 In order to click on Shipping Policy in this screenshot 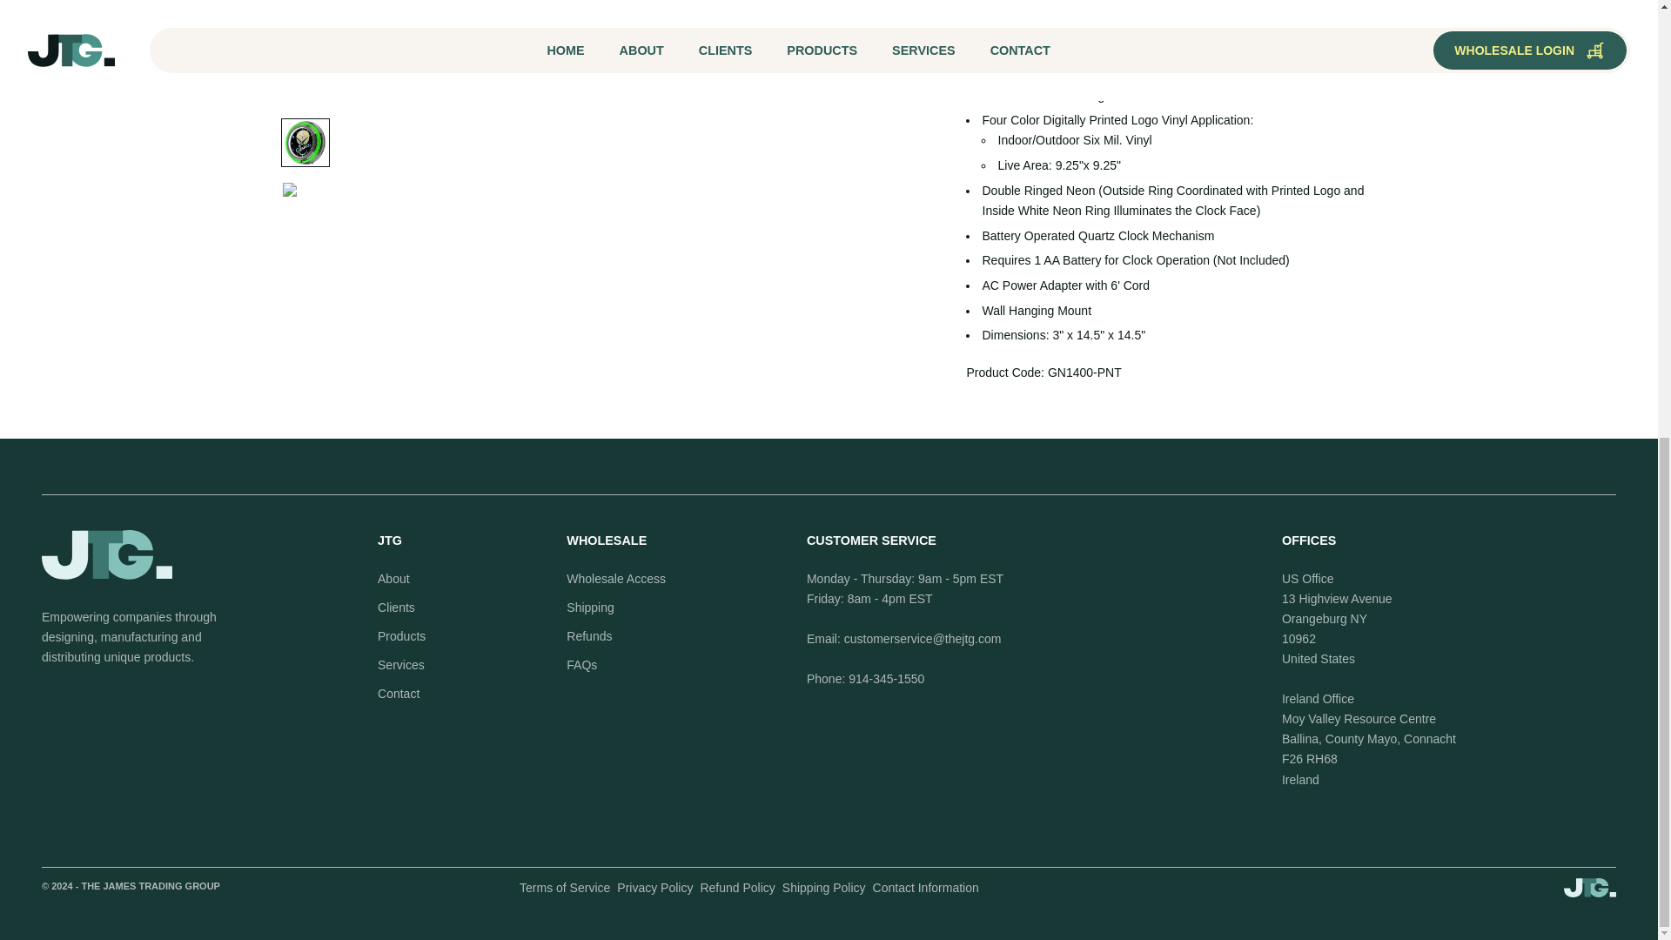, I will do `click(823, 888)`.